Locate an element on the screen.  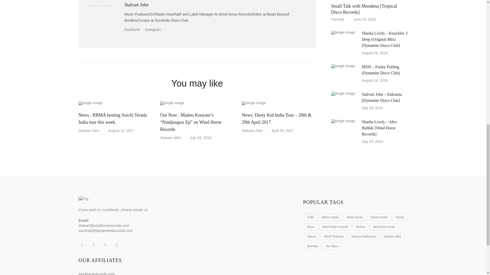
Posts by Stalvart John is located at coordinates (137, 5).